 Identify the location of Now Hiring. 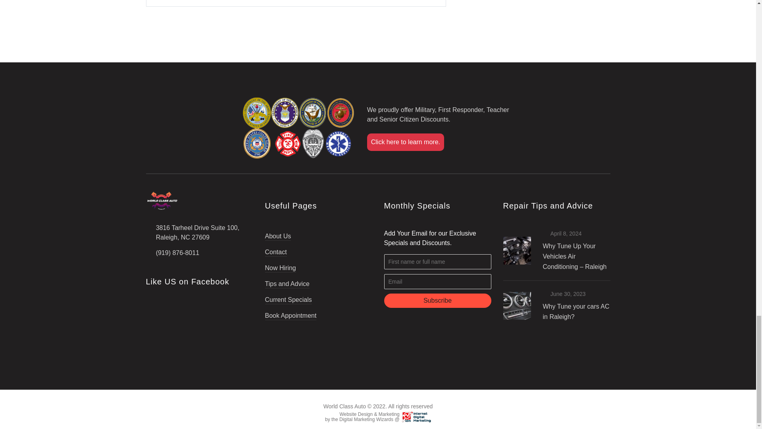
(281, 265).